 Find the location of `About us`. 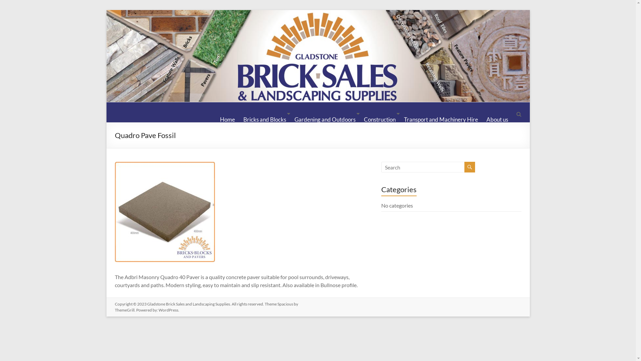

About us is located at coordinates (497, 114).